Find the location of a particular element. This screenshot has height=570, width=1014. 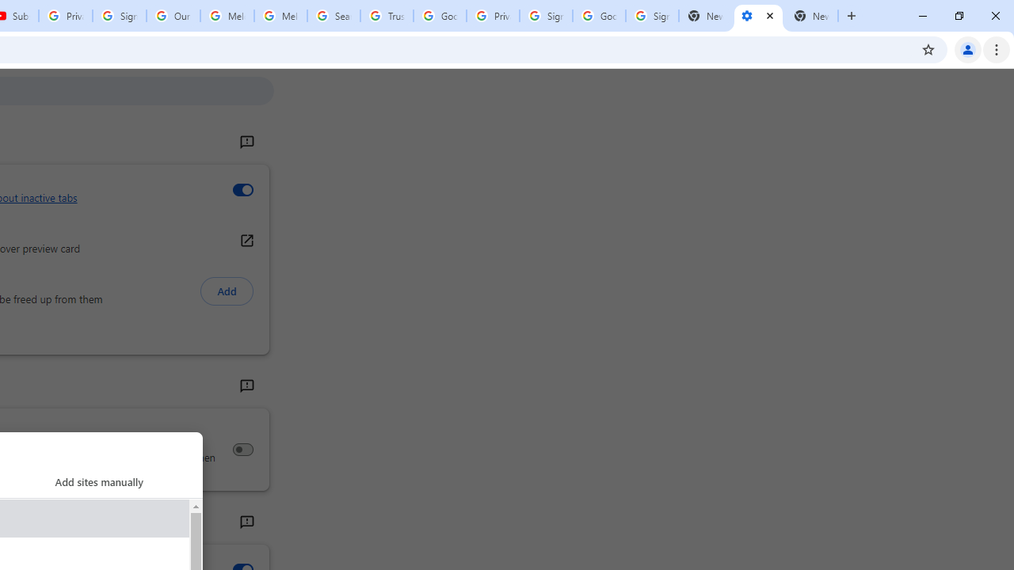

Settings - Performance is located at coordinates (758, 16).